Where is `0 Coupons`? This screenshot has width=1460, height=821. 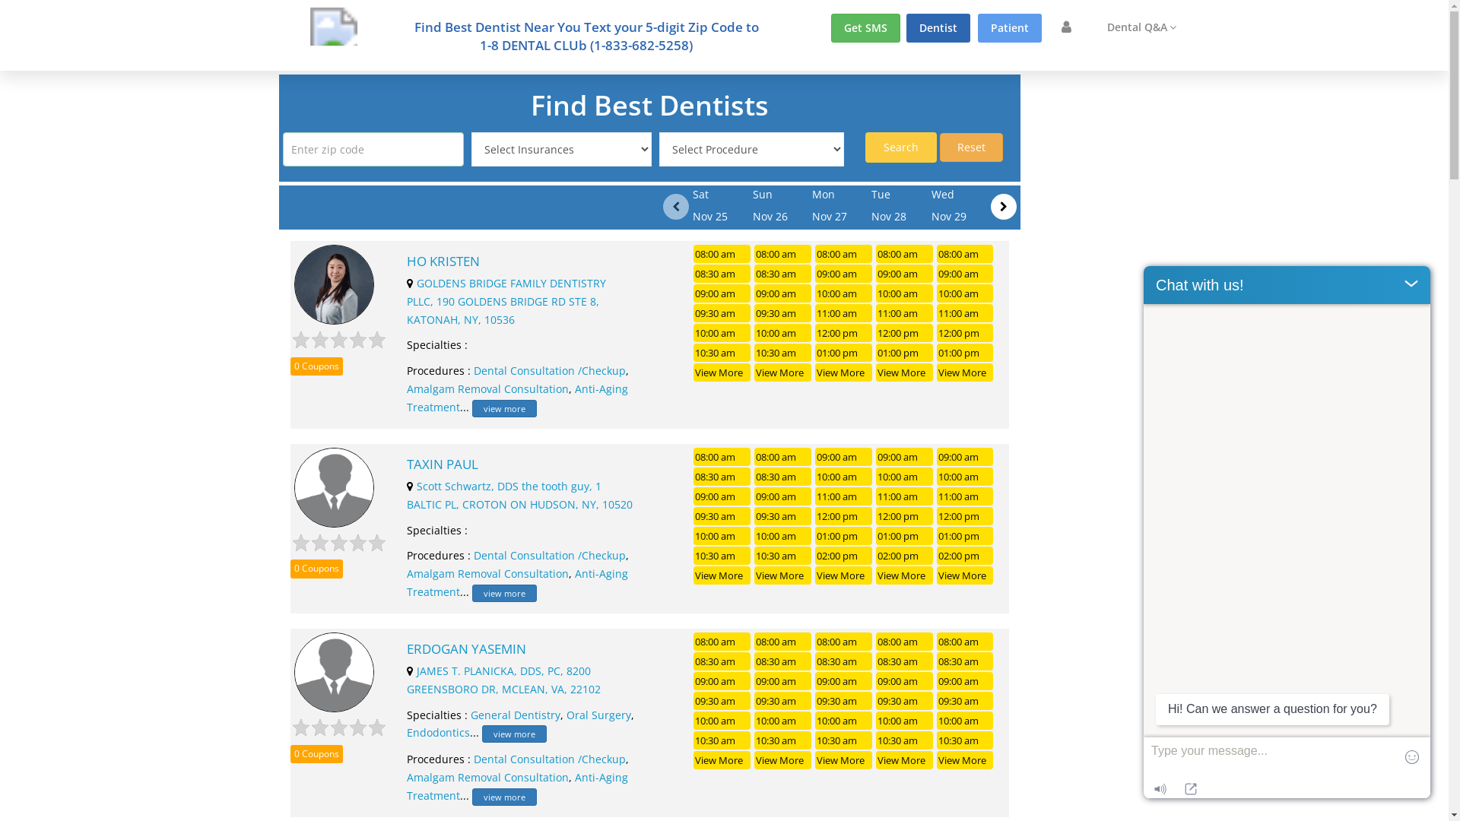
0 Coupons is located at coordinates (316, 366).